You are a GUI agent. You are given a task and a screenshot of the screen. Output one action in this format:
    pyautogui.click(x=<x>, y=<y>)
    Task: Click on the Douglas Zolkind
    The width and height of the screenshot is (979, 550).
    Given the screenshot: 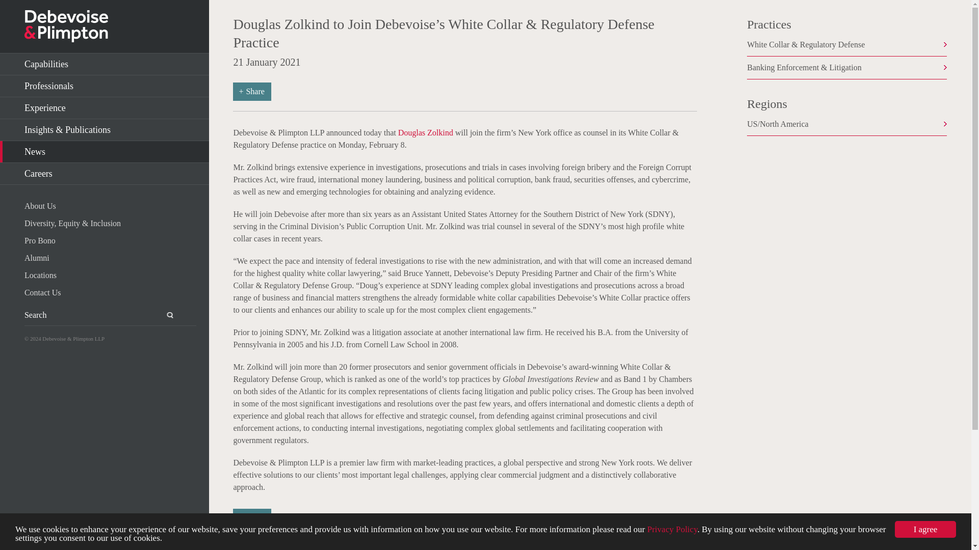 What is the action you would take?
    pyautogui.click(x=425, y=132)
    